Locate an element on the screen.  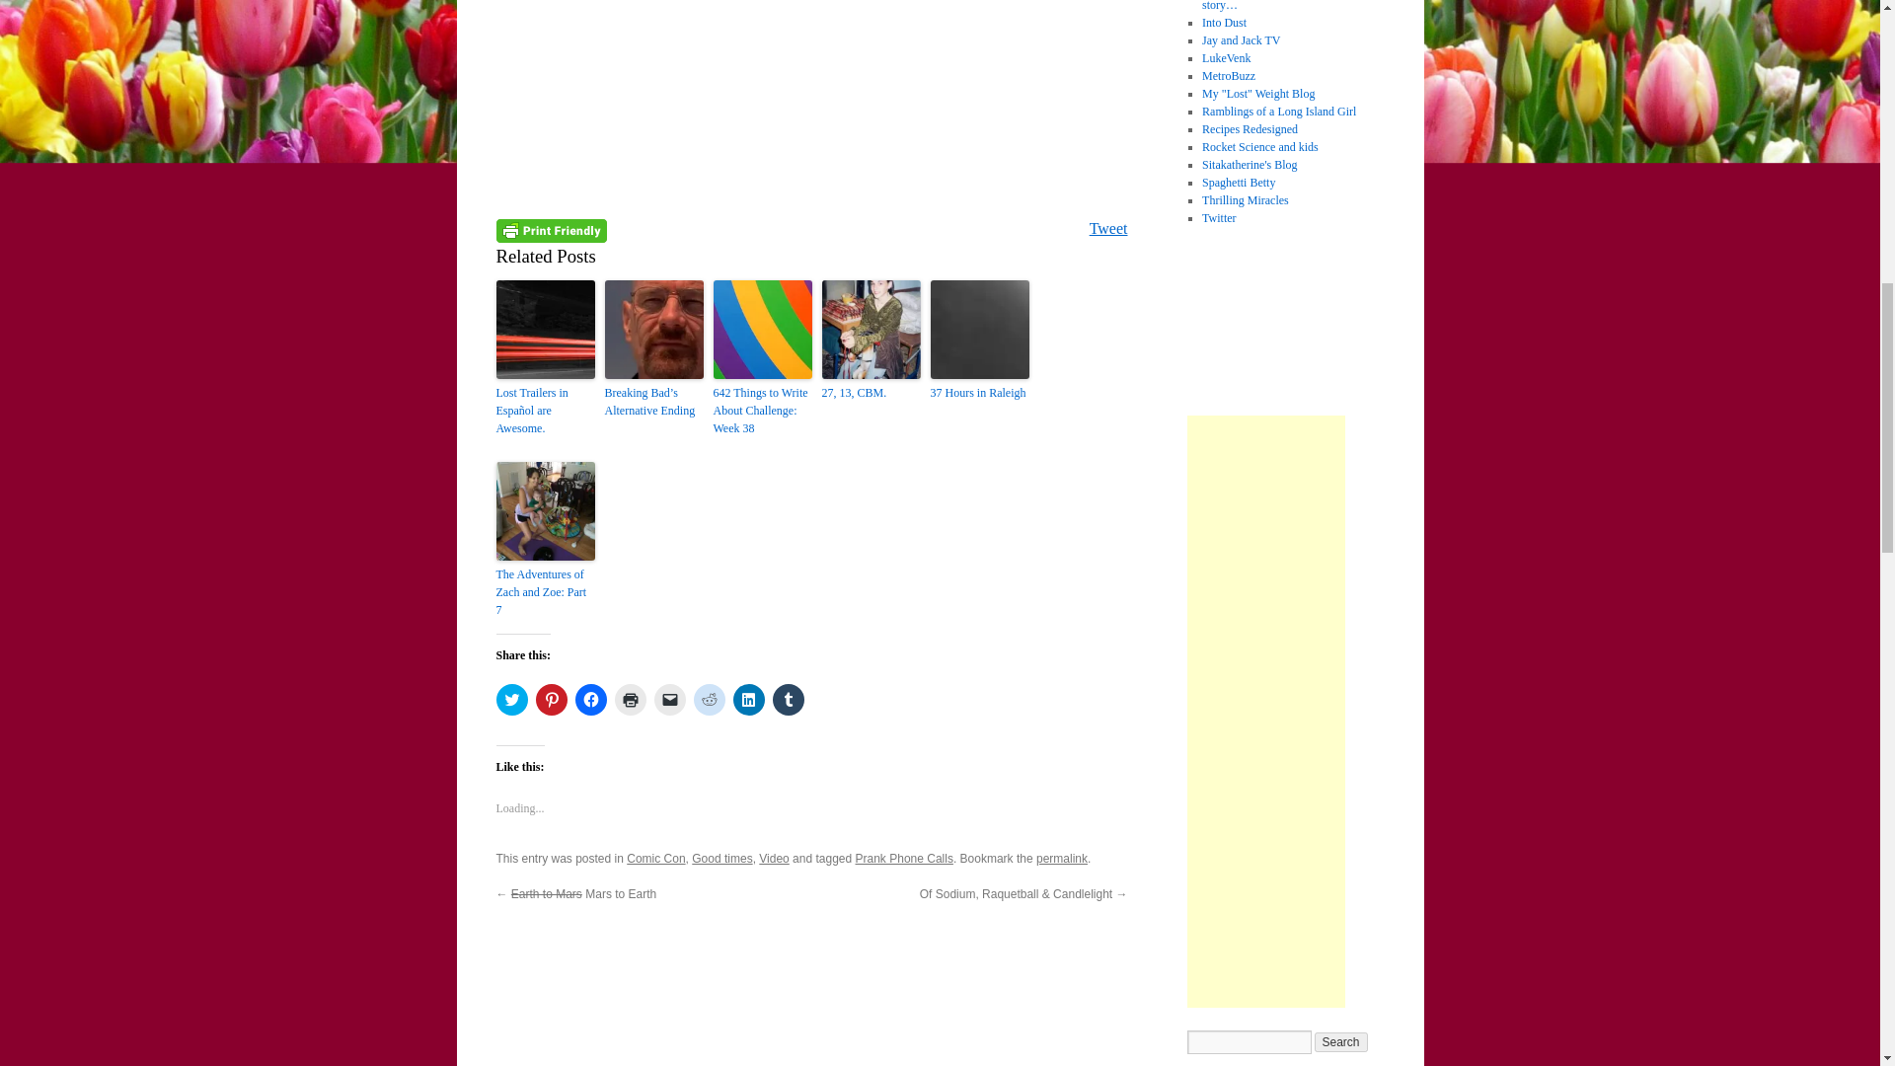
Tweet is located at coordinates (1108, 227).